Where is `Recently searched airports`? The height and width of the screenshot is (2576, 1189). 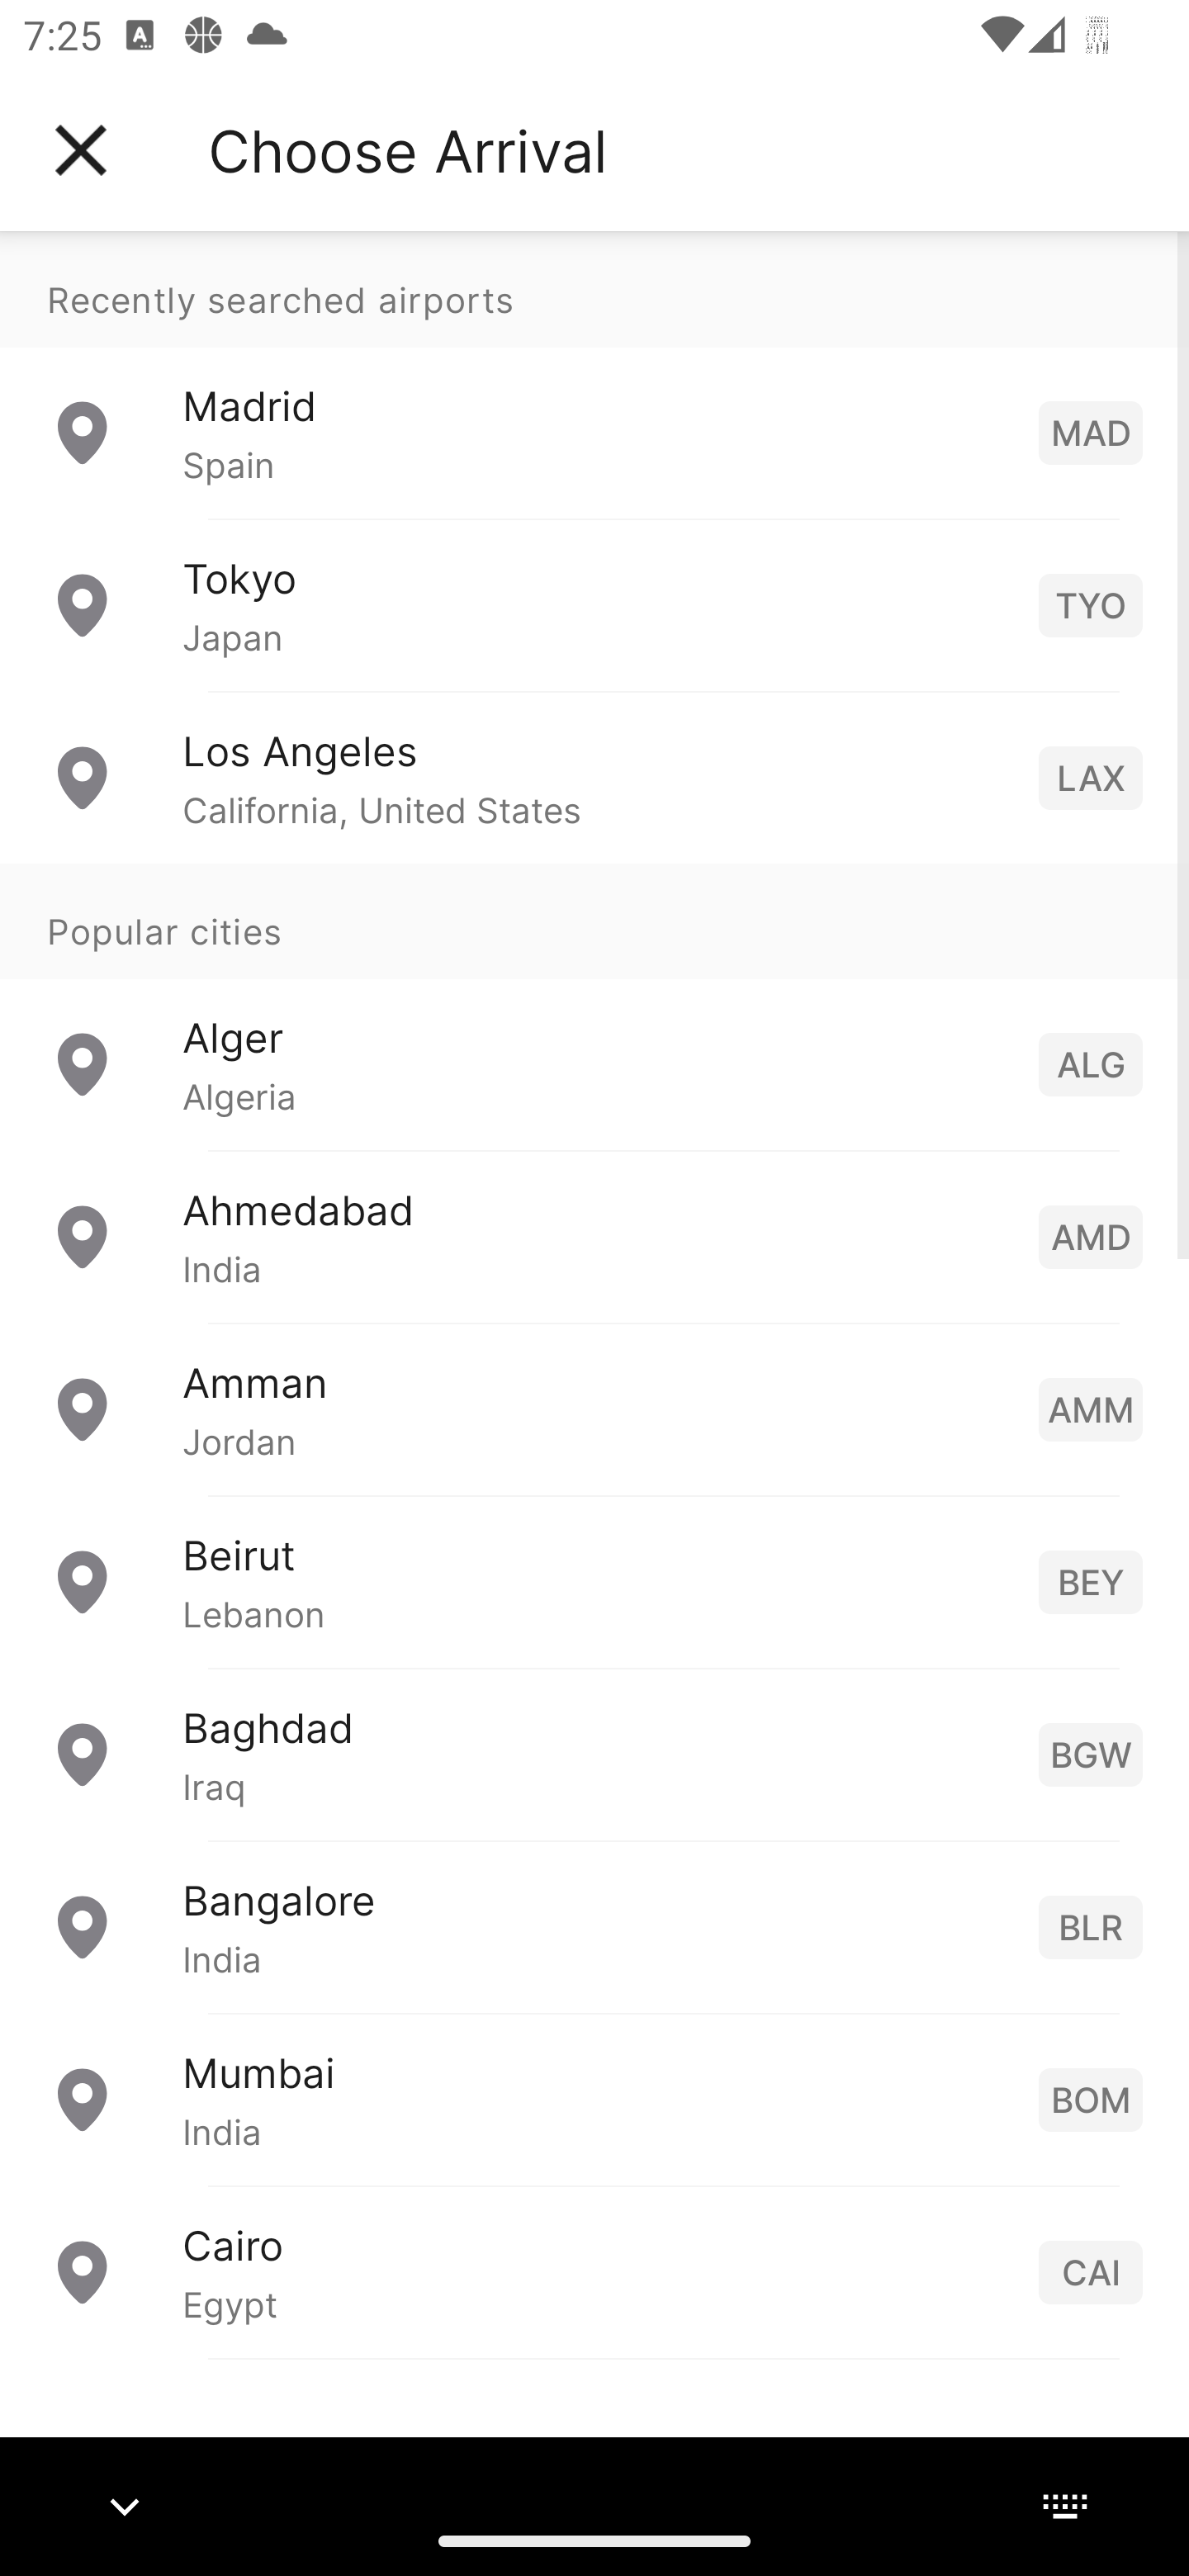 Recently searched airports is located at coordinates (594, 289).